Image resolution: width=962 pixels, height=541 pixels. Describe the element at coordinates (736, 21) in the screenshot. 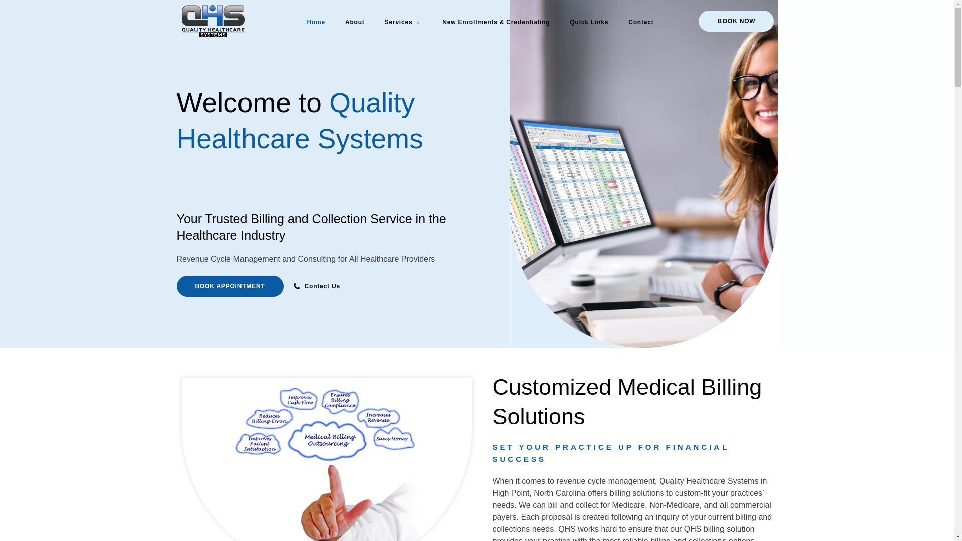

I see `BOOK NOW` at that location.